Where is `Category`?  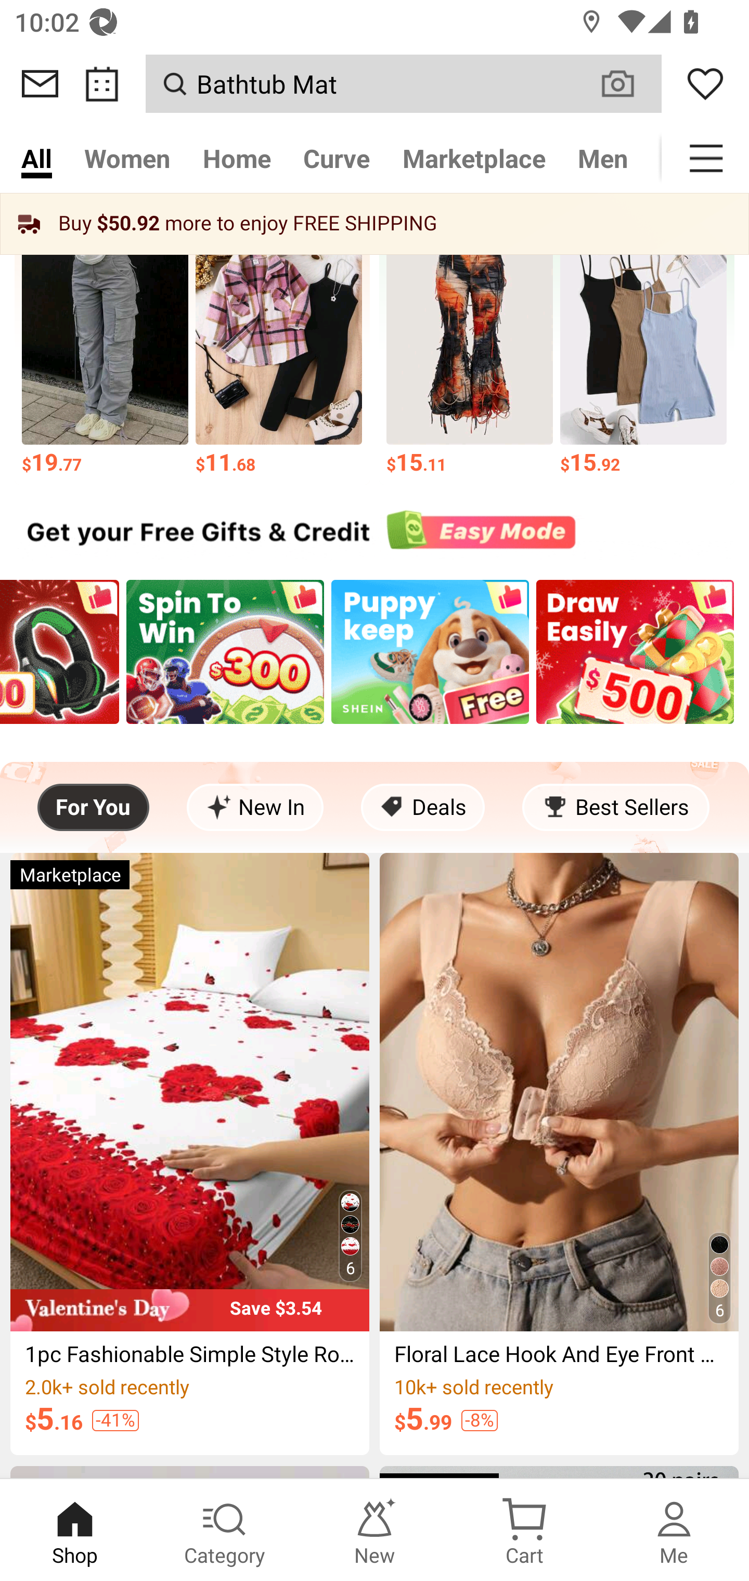
Category is located at coordinates (225, 1530).